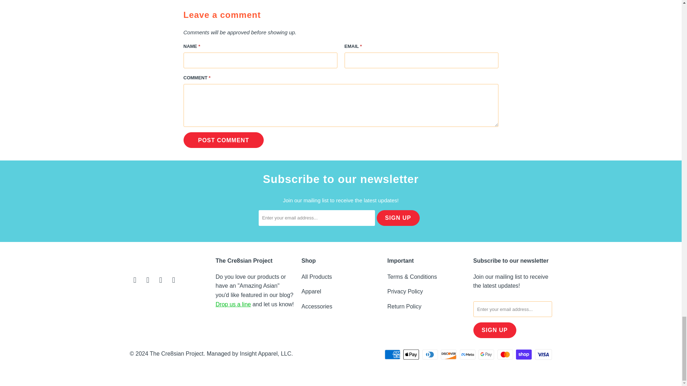  I want to click on Google Pay, so click(487, 355).